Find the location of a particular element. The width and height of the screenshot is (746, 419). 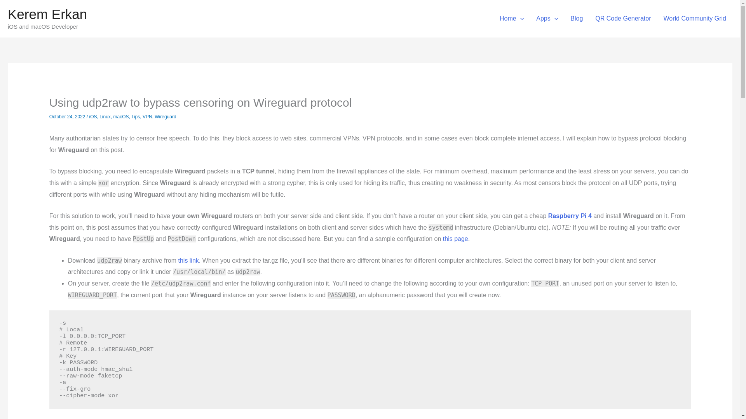

Linux is located at coordinates (105, 116).